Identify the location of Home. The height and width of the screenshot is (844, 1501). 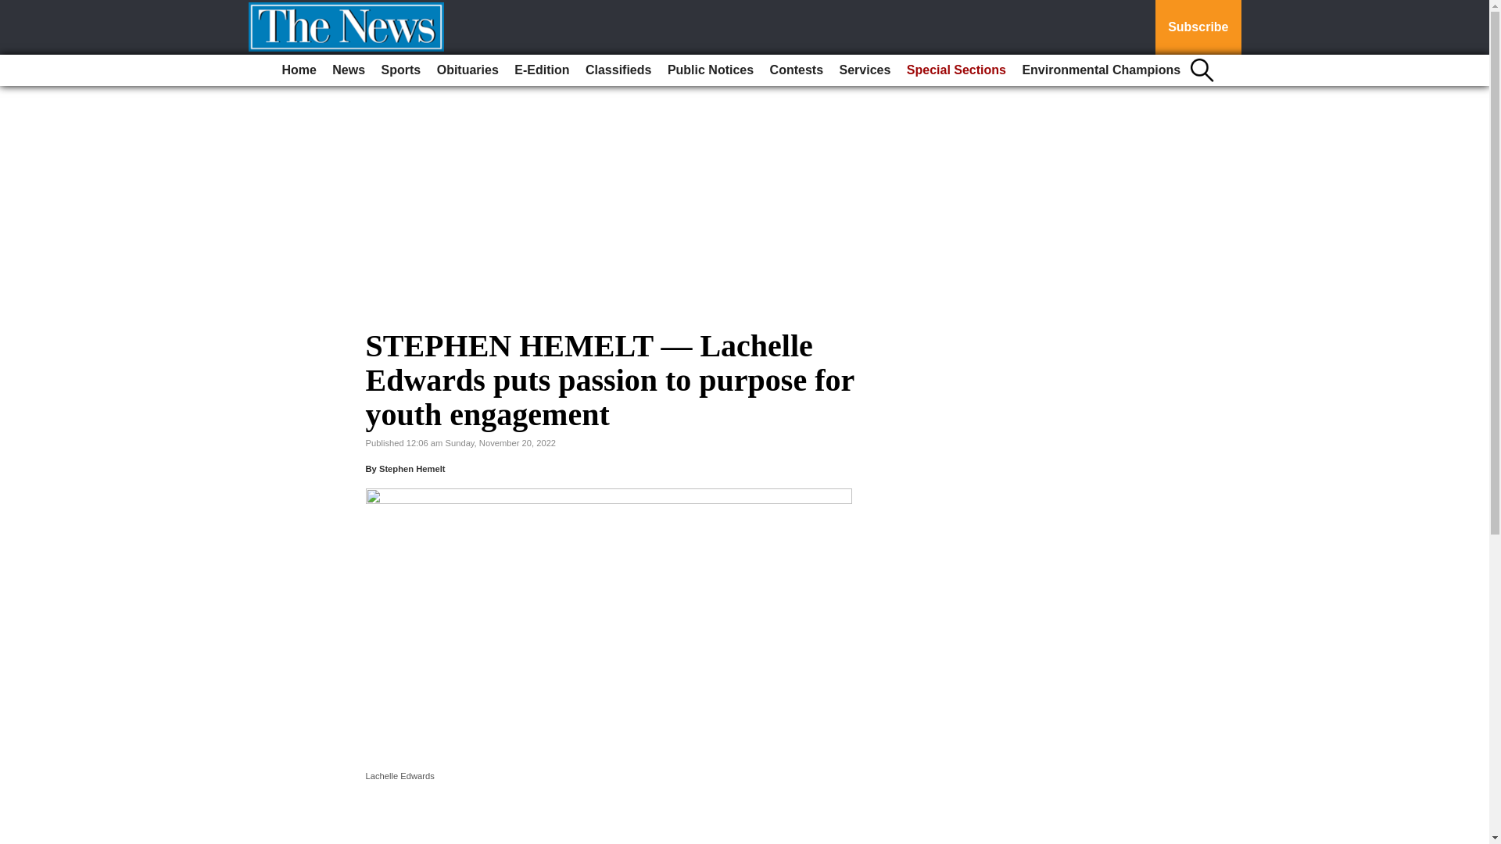
(299, 70).